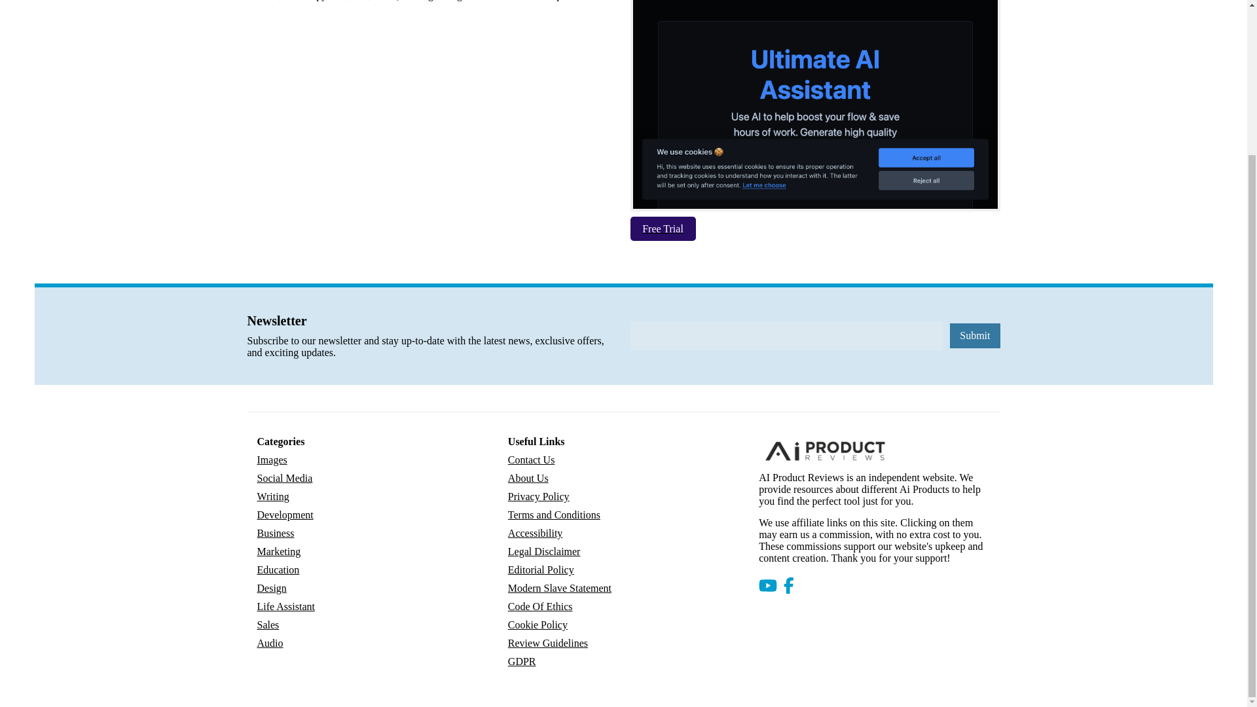  Describe the element at coordinates (278, 552) in the screenshot. I see `Marketing` at that location.